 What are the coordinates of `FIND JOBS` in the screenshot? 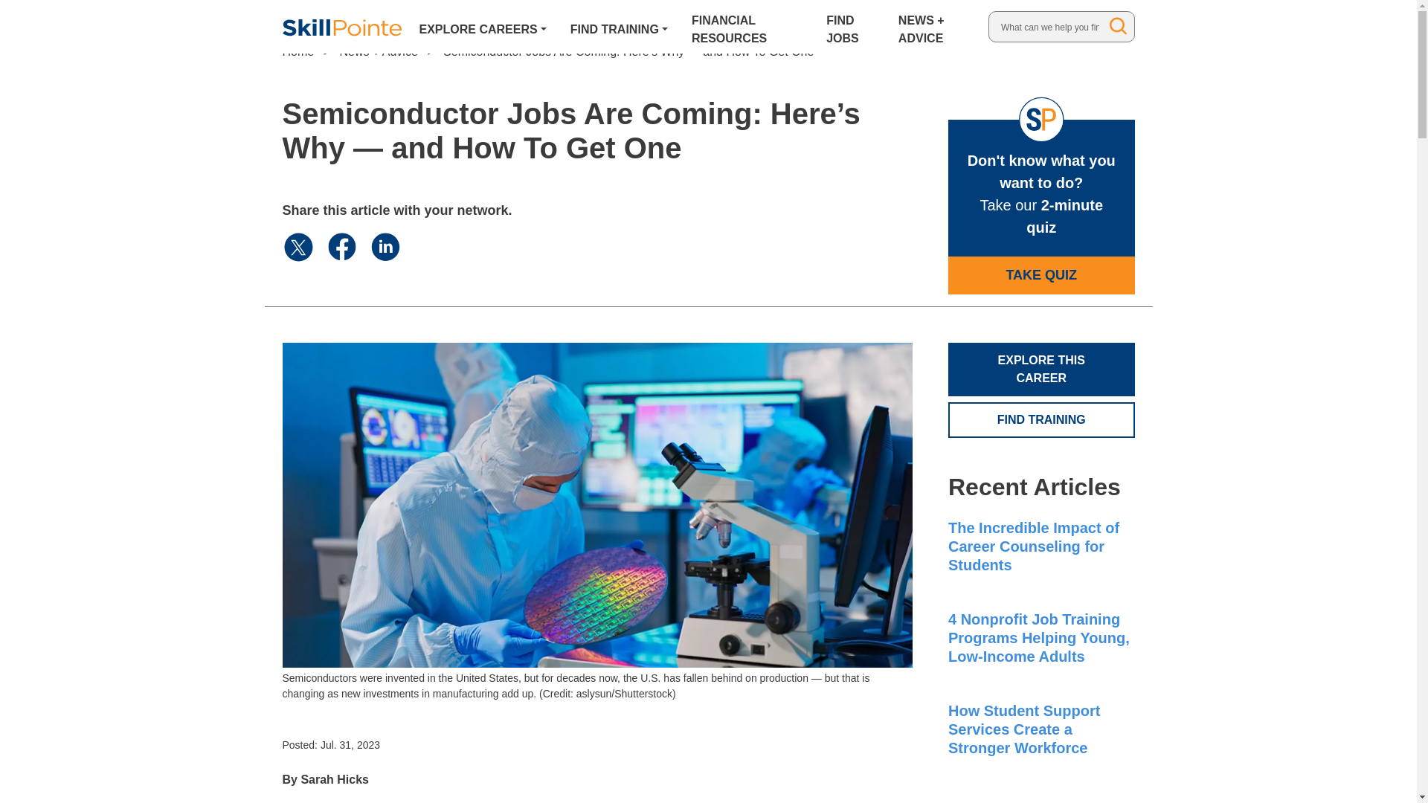 It's located at (850, 26).